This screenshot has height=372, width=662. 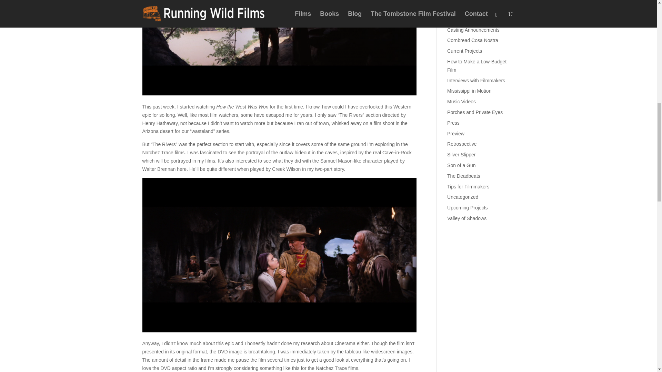 I want to click on Blood Country, so click(x=463, y=9).